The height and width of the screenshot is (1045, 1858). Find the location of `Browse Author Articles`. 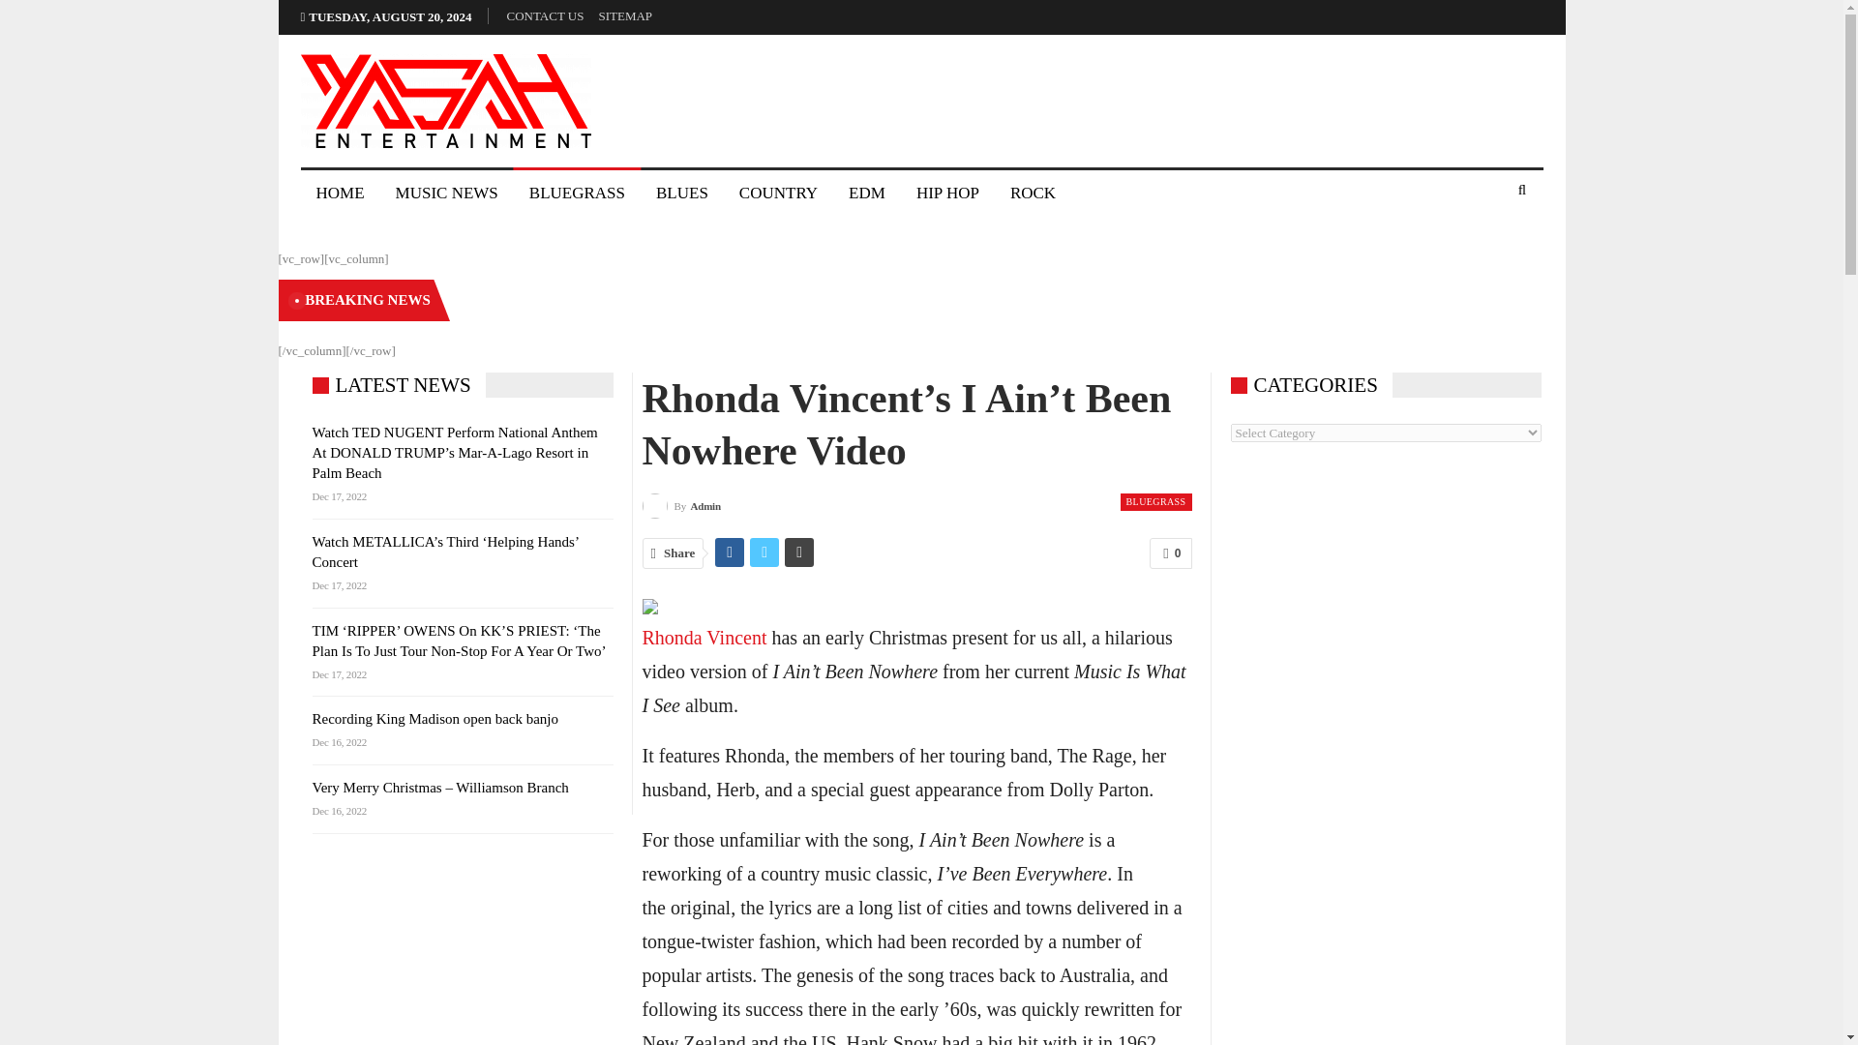

Browse Author Articles is located at coordinates (681, 505).